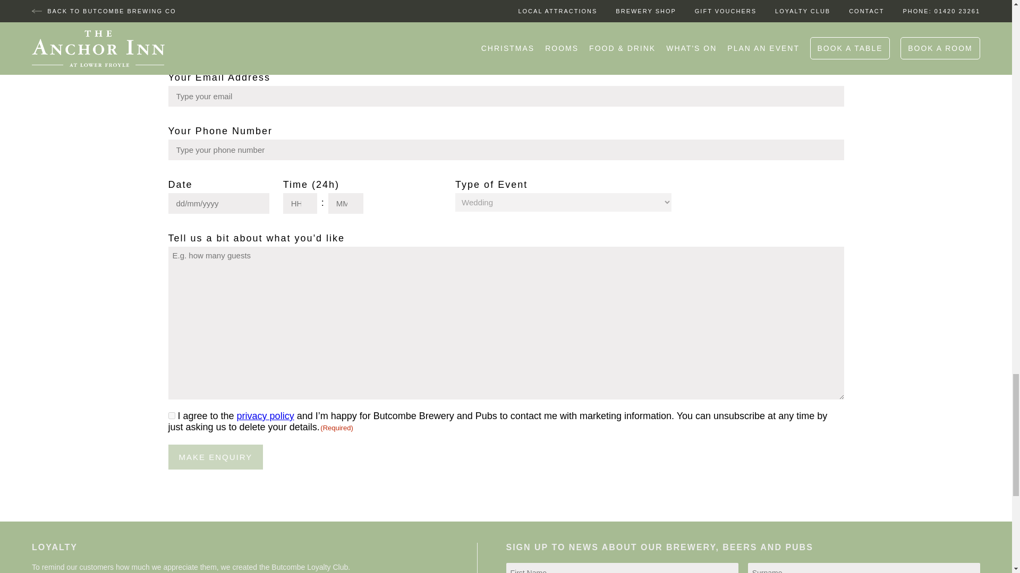 The width and height of the screenshot is (1020, 573). Describe the element at coordinates (171, 415) in the screenshot. I see `1` at that location.